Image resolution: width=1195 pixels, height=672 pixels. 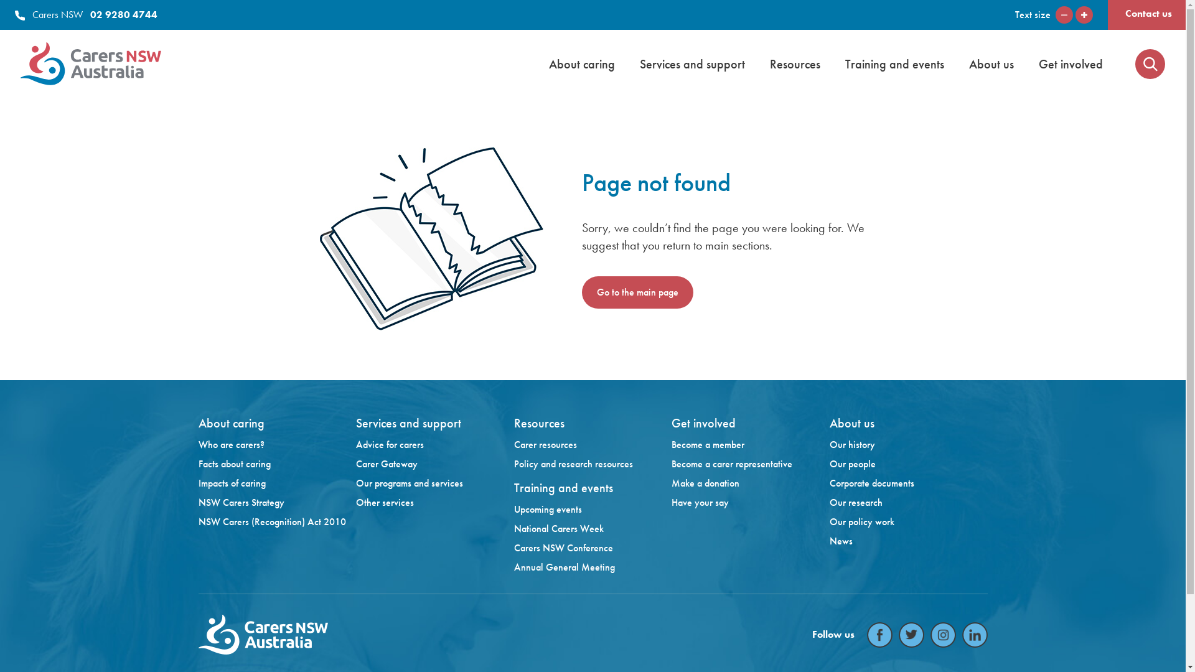 I want to click on Advice for carers, so click(x=435, y=445).